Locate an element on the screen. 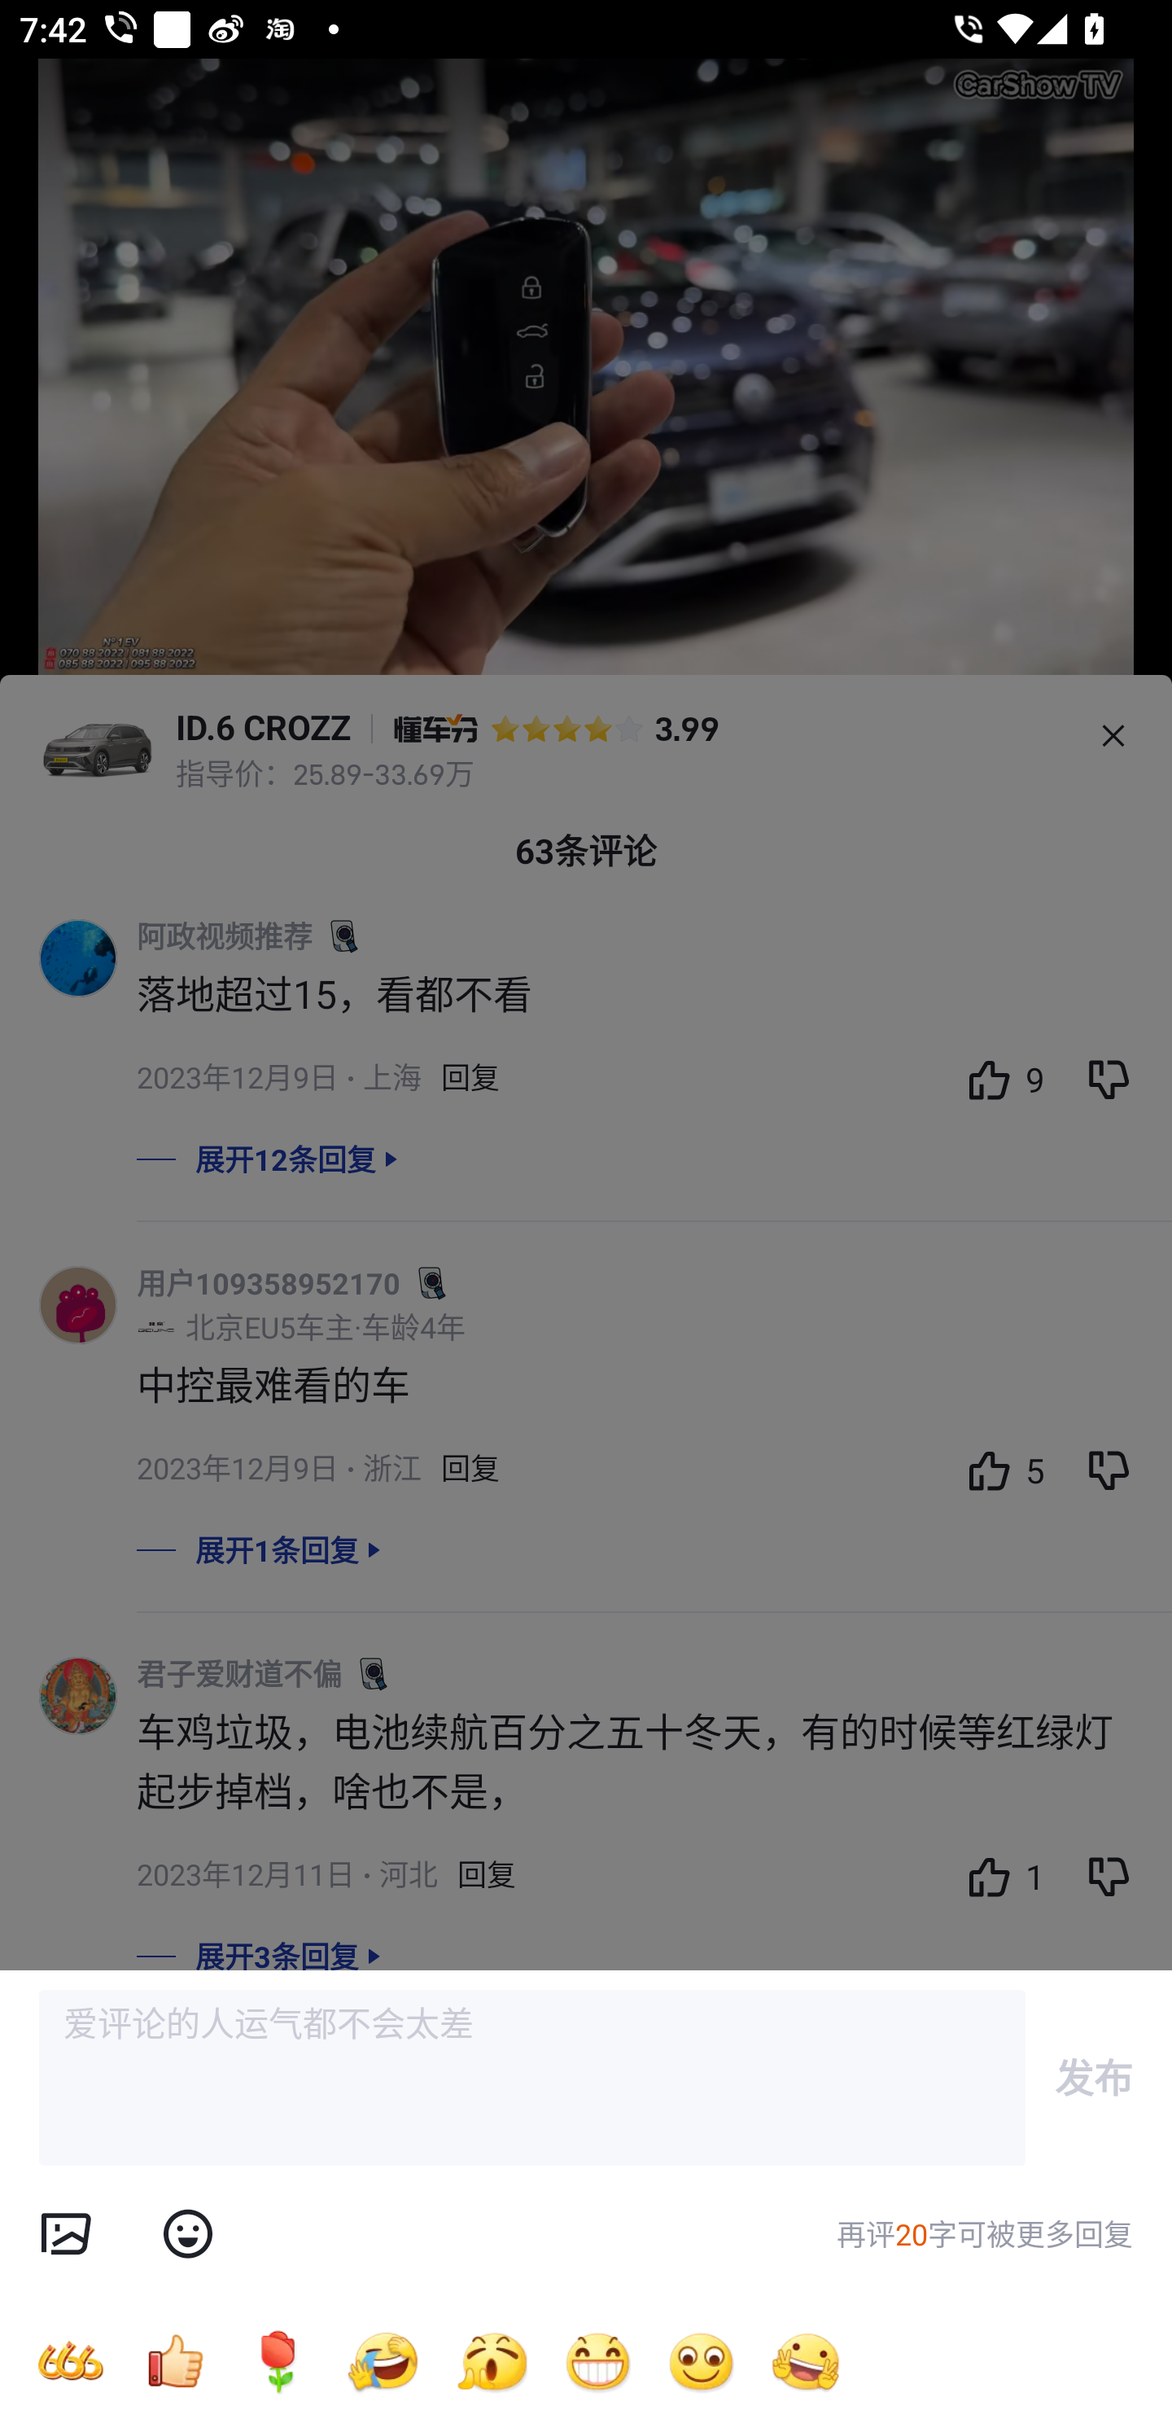 The width and height of the screenshot is (1172, 2410). [耶] is located at coordinates (806, 2360).